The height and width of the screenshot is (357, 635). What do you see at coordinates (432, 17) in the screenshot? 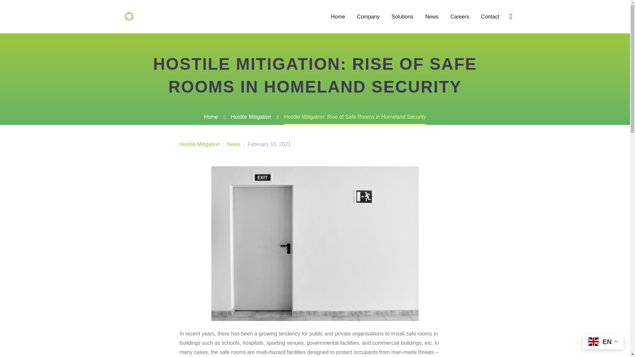
I see `News` at bounding box center [432, 17].